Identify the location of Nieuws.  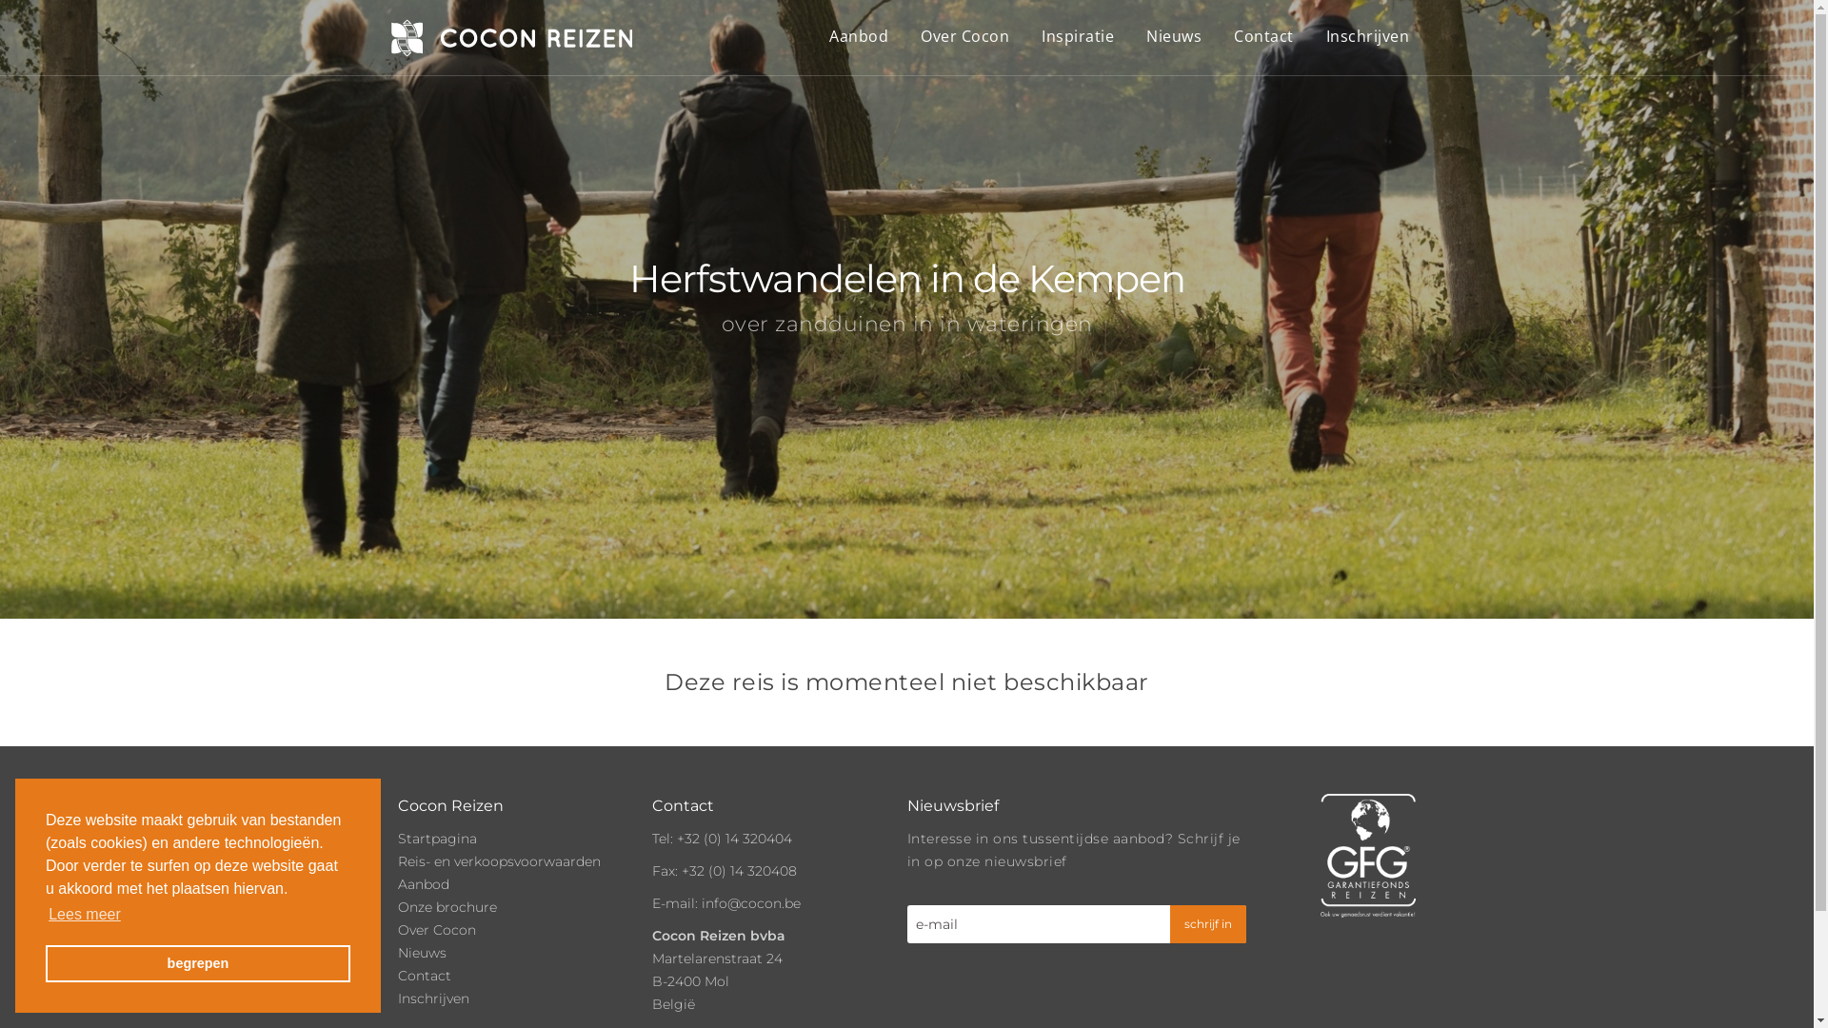
(1174, 36).